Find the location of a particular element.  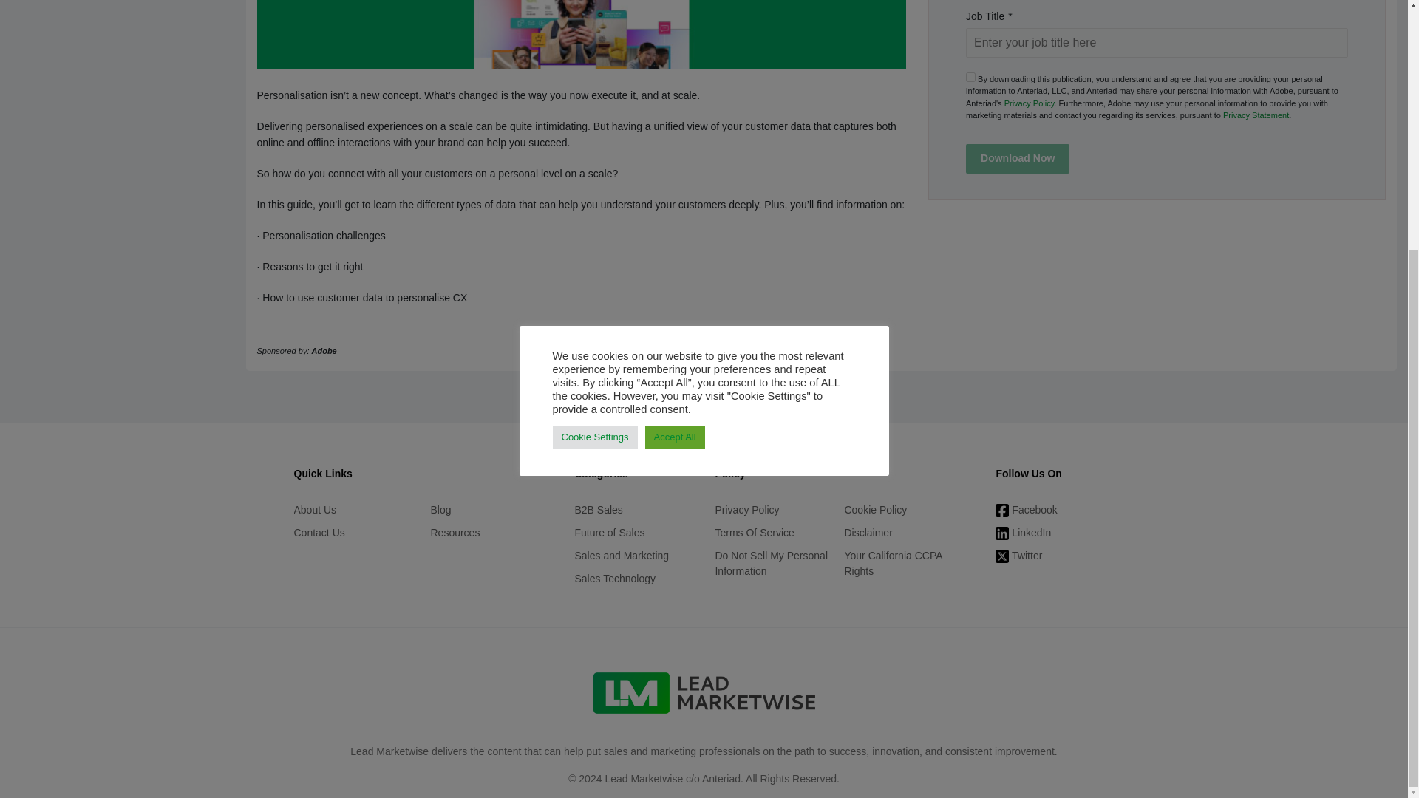

About Us is located at coordinates (355, 510).